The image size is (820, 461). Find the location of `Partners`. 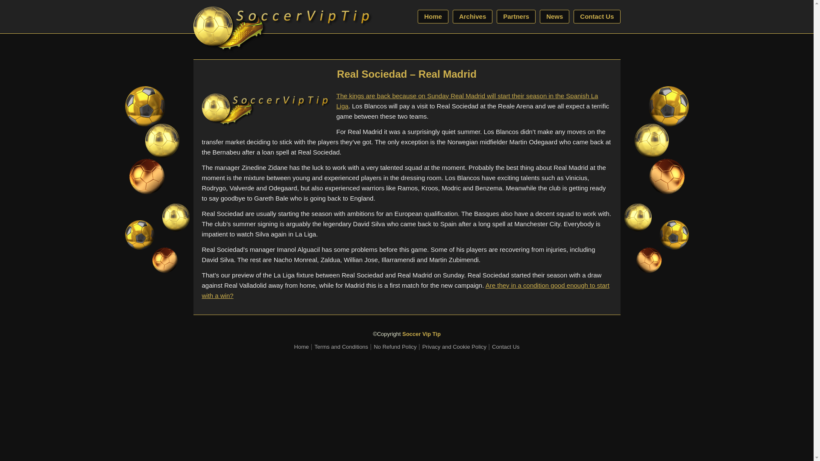

Partners is located at coordinates (516, 16).